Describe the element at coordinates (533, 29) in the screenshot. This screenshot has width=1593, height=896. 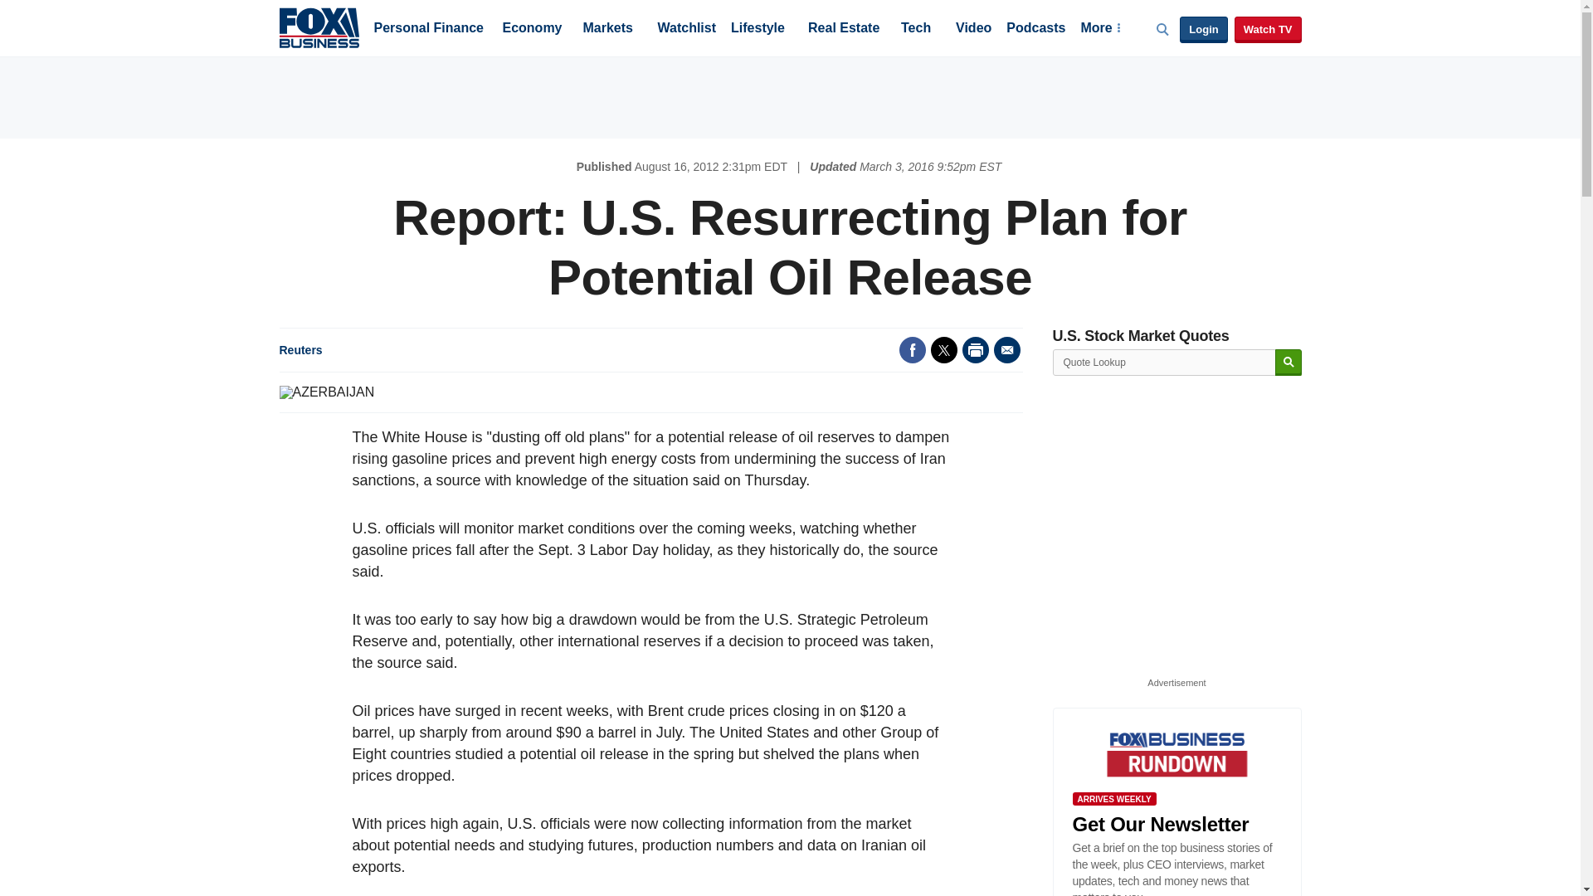
I see `Economy` at that location.